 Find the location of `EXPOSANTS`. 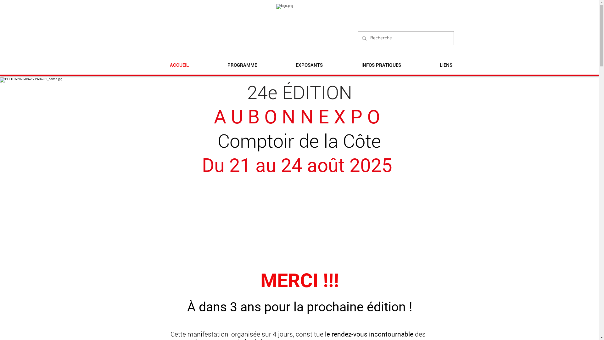

EXPOSANTS is located at coordinates (309, 65).